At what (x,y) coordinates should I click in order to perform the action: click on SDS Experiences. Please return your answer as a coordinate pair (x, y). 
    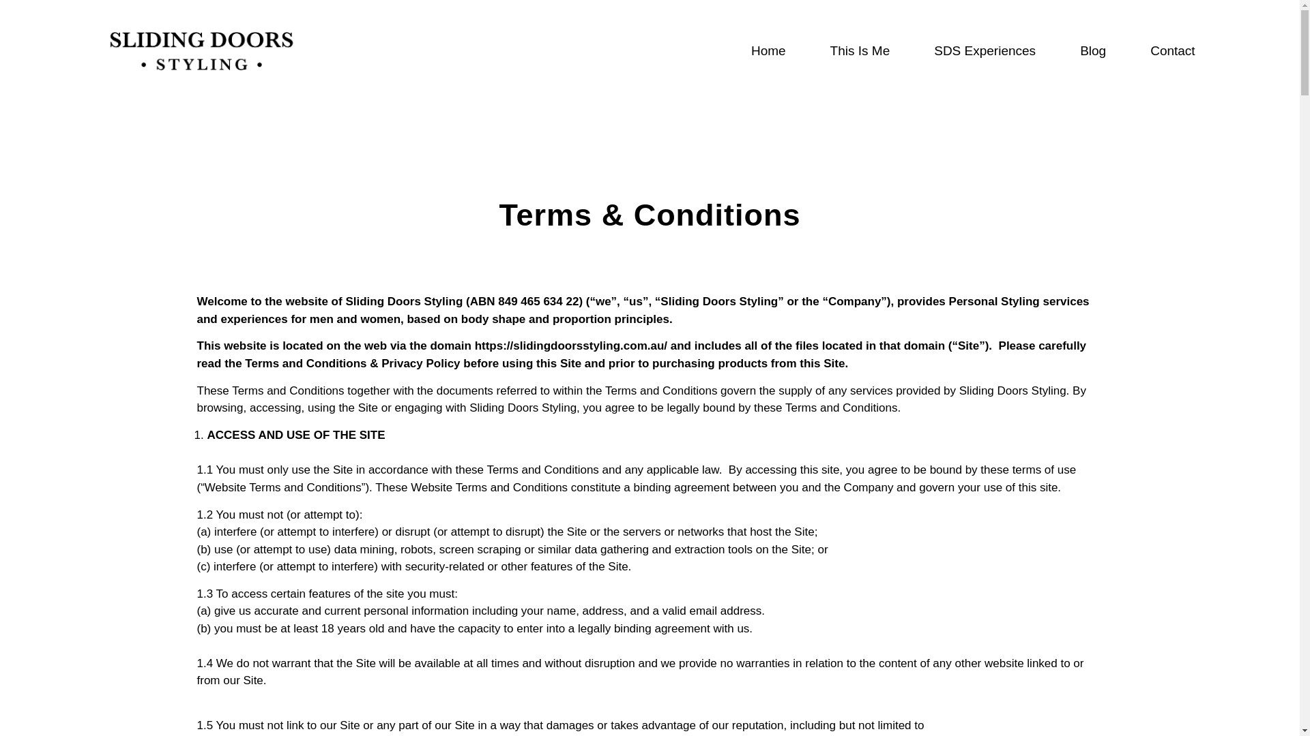
    Looking at the image, I should click on (985, 50).